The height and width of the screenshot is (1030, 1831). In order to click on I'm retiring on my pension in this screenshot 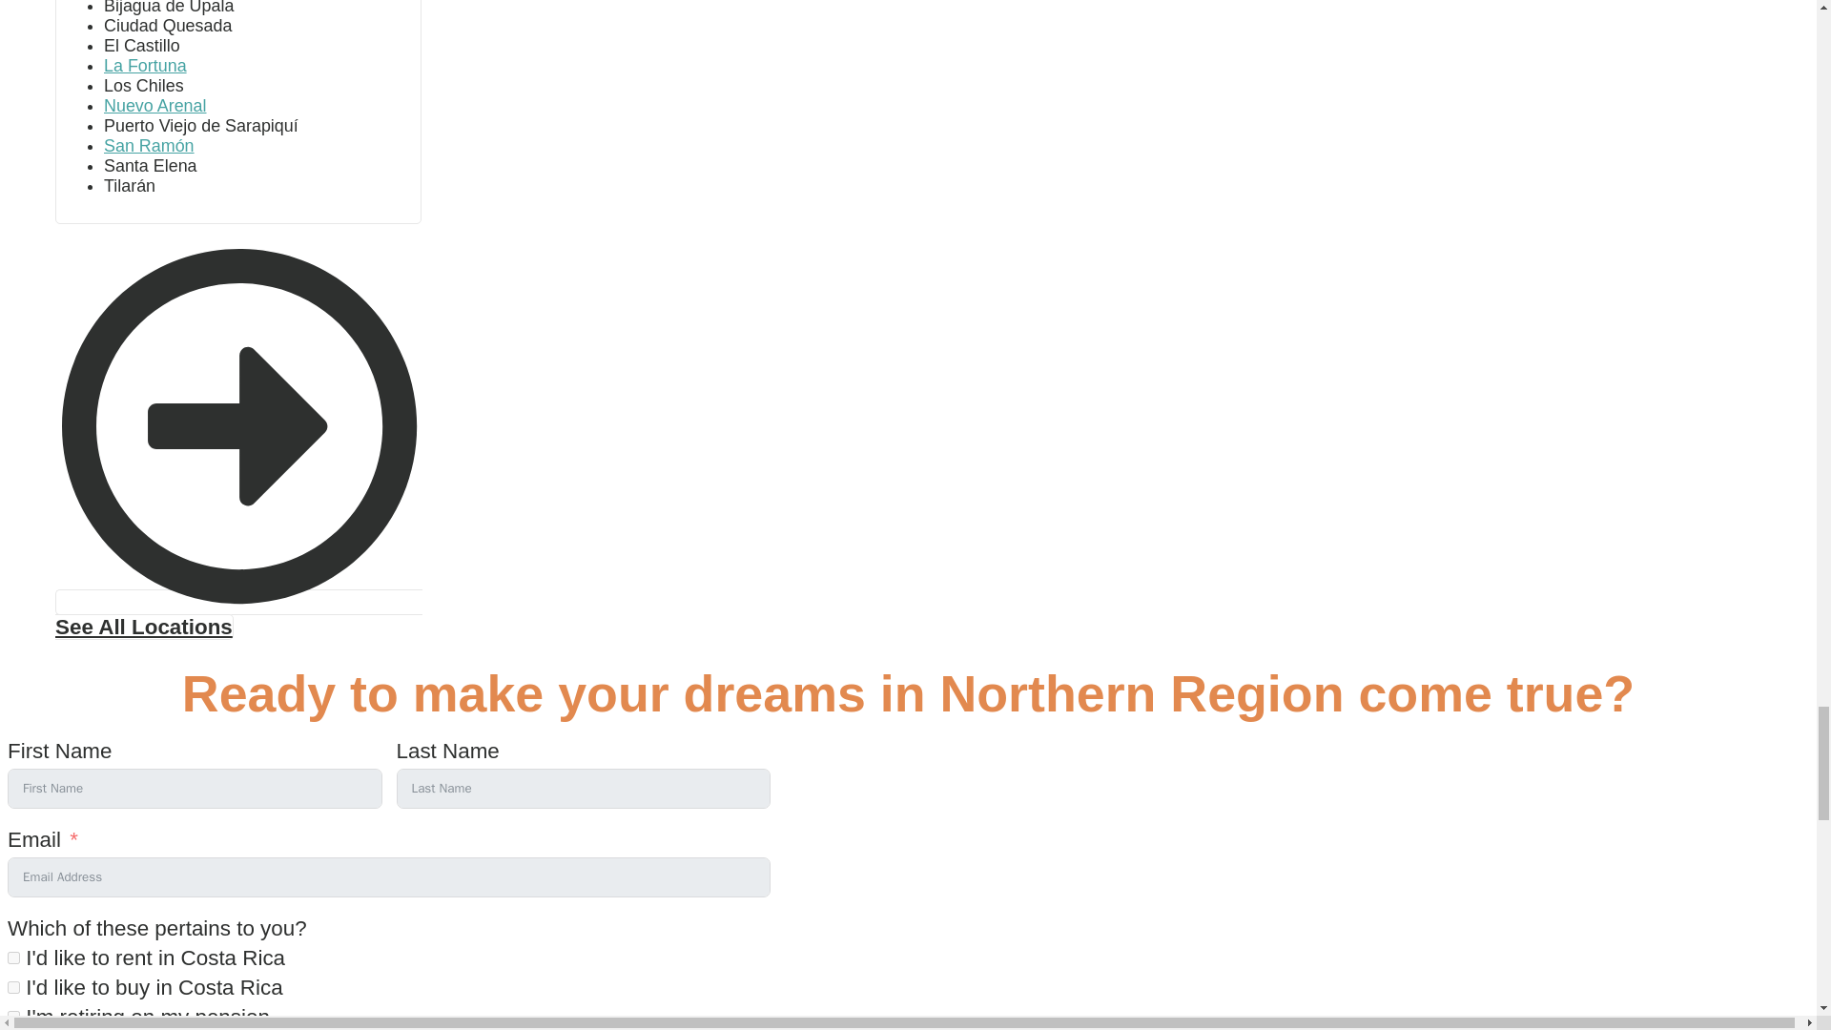, I will do `click(13, 1017)`.